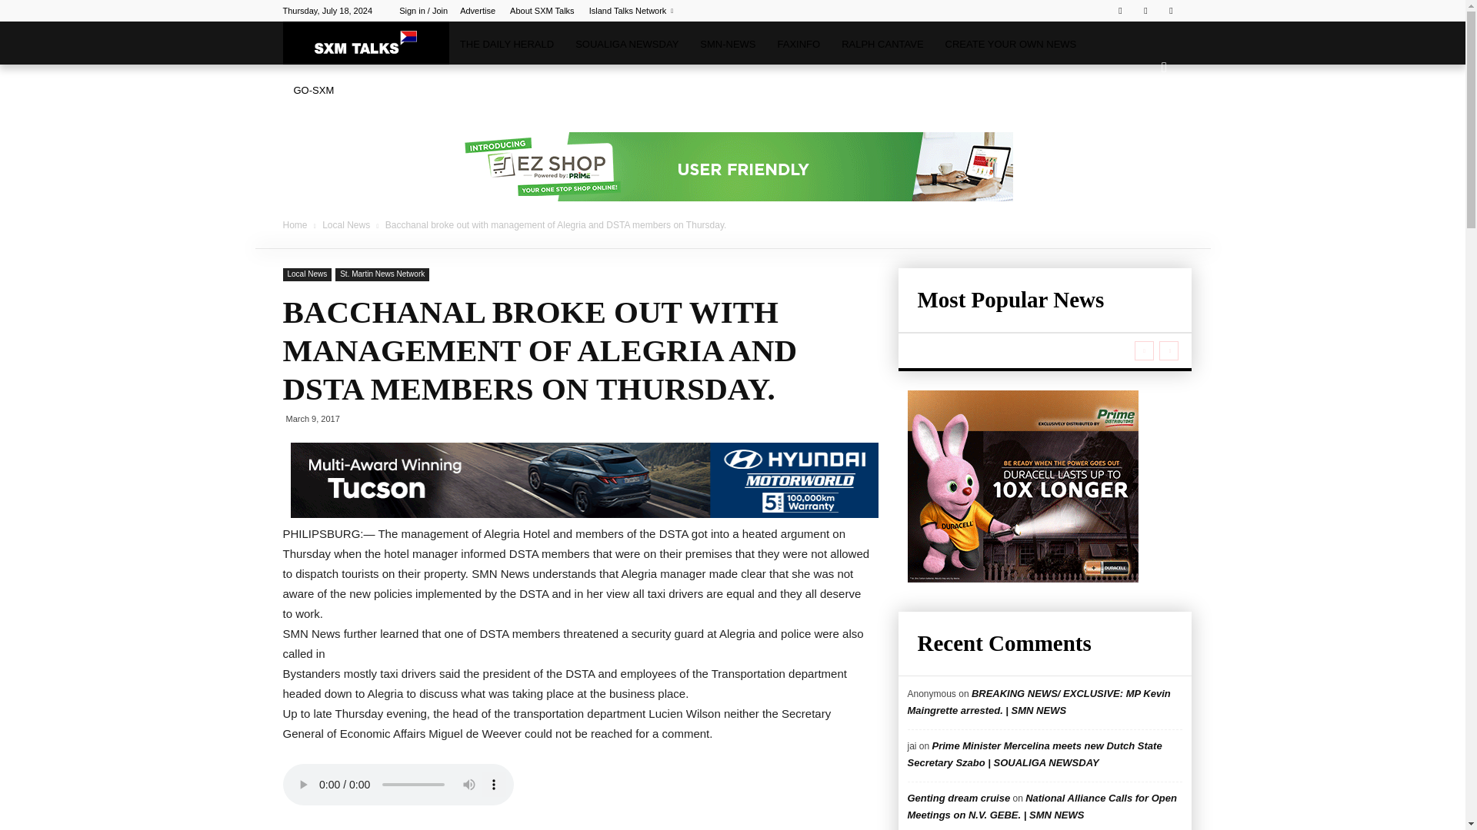  I want to click on Twitter, so click(1145, 11).